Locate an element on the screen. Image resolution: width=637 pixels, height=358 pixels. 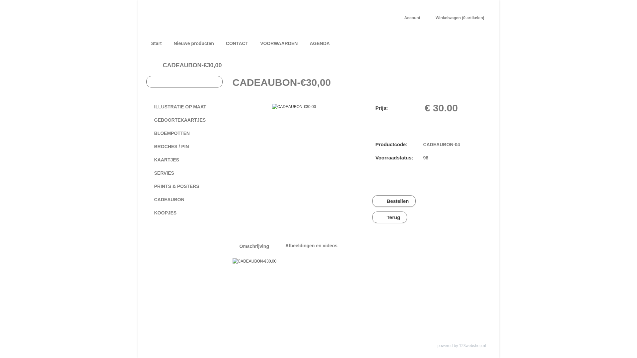
PRINTS & POSTERS is located at coordinates (184, 186).